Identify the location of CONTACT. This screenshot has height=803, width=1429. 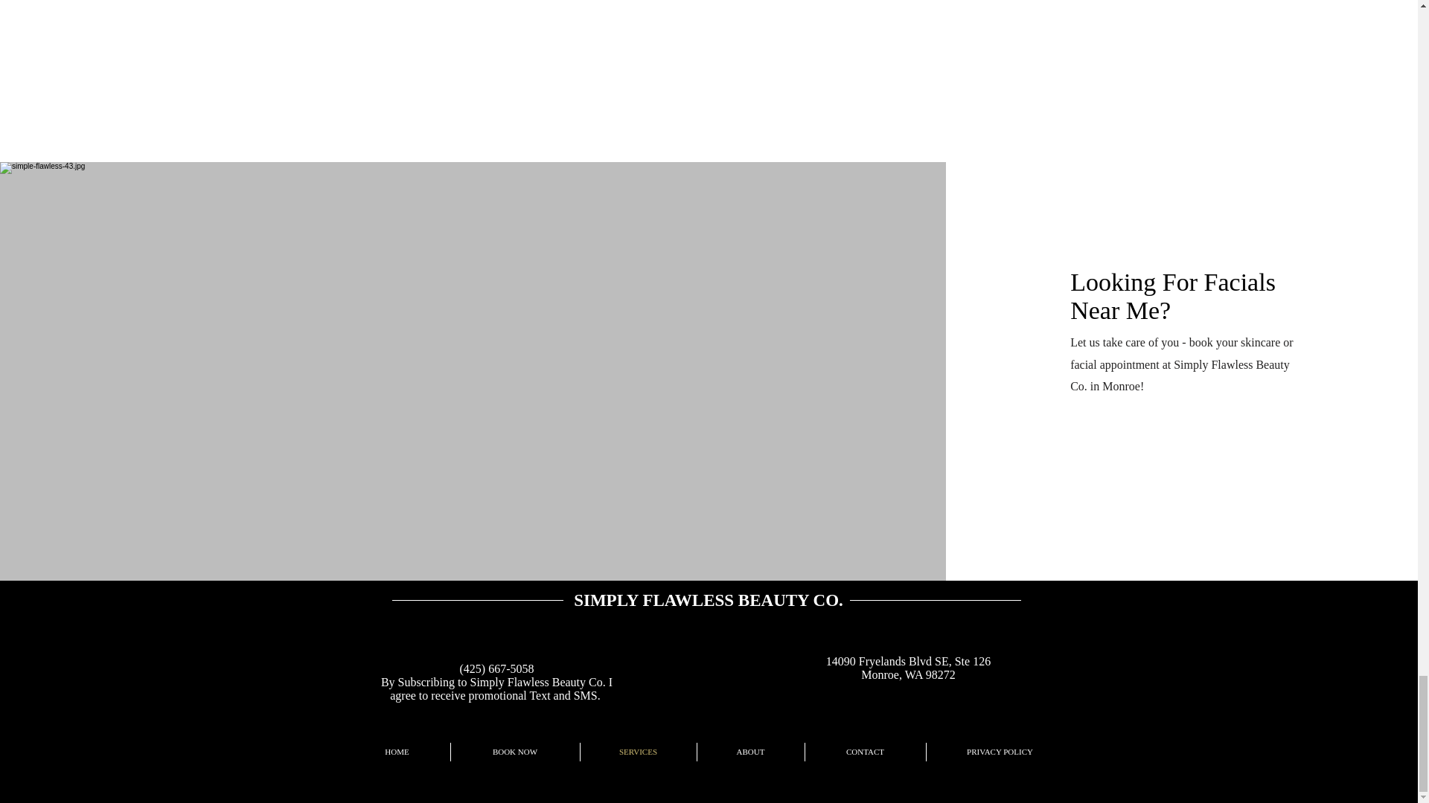
(866, 752).